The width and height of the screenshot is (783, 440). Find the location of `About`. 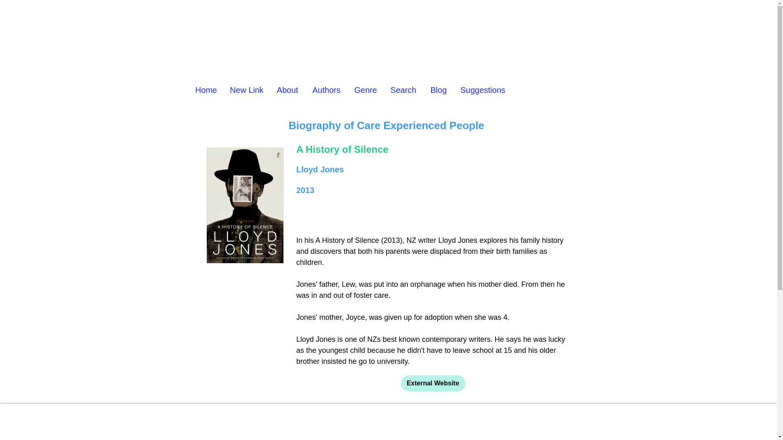

About is located at coordinates (288, 90).